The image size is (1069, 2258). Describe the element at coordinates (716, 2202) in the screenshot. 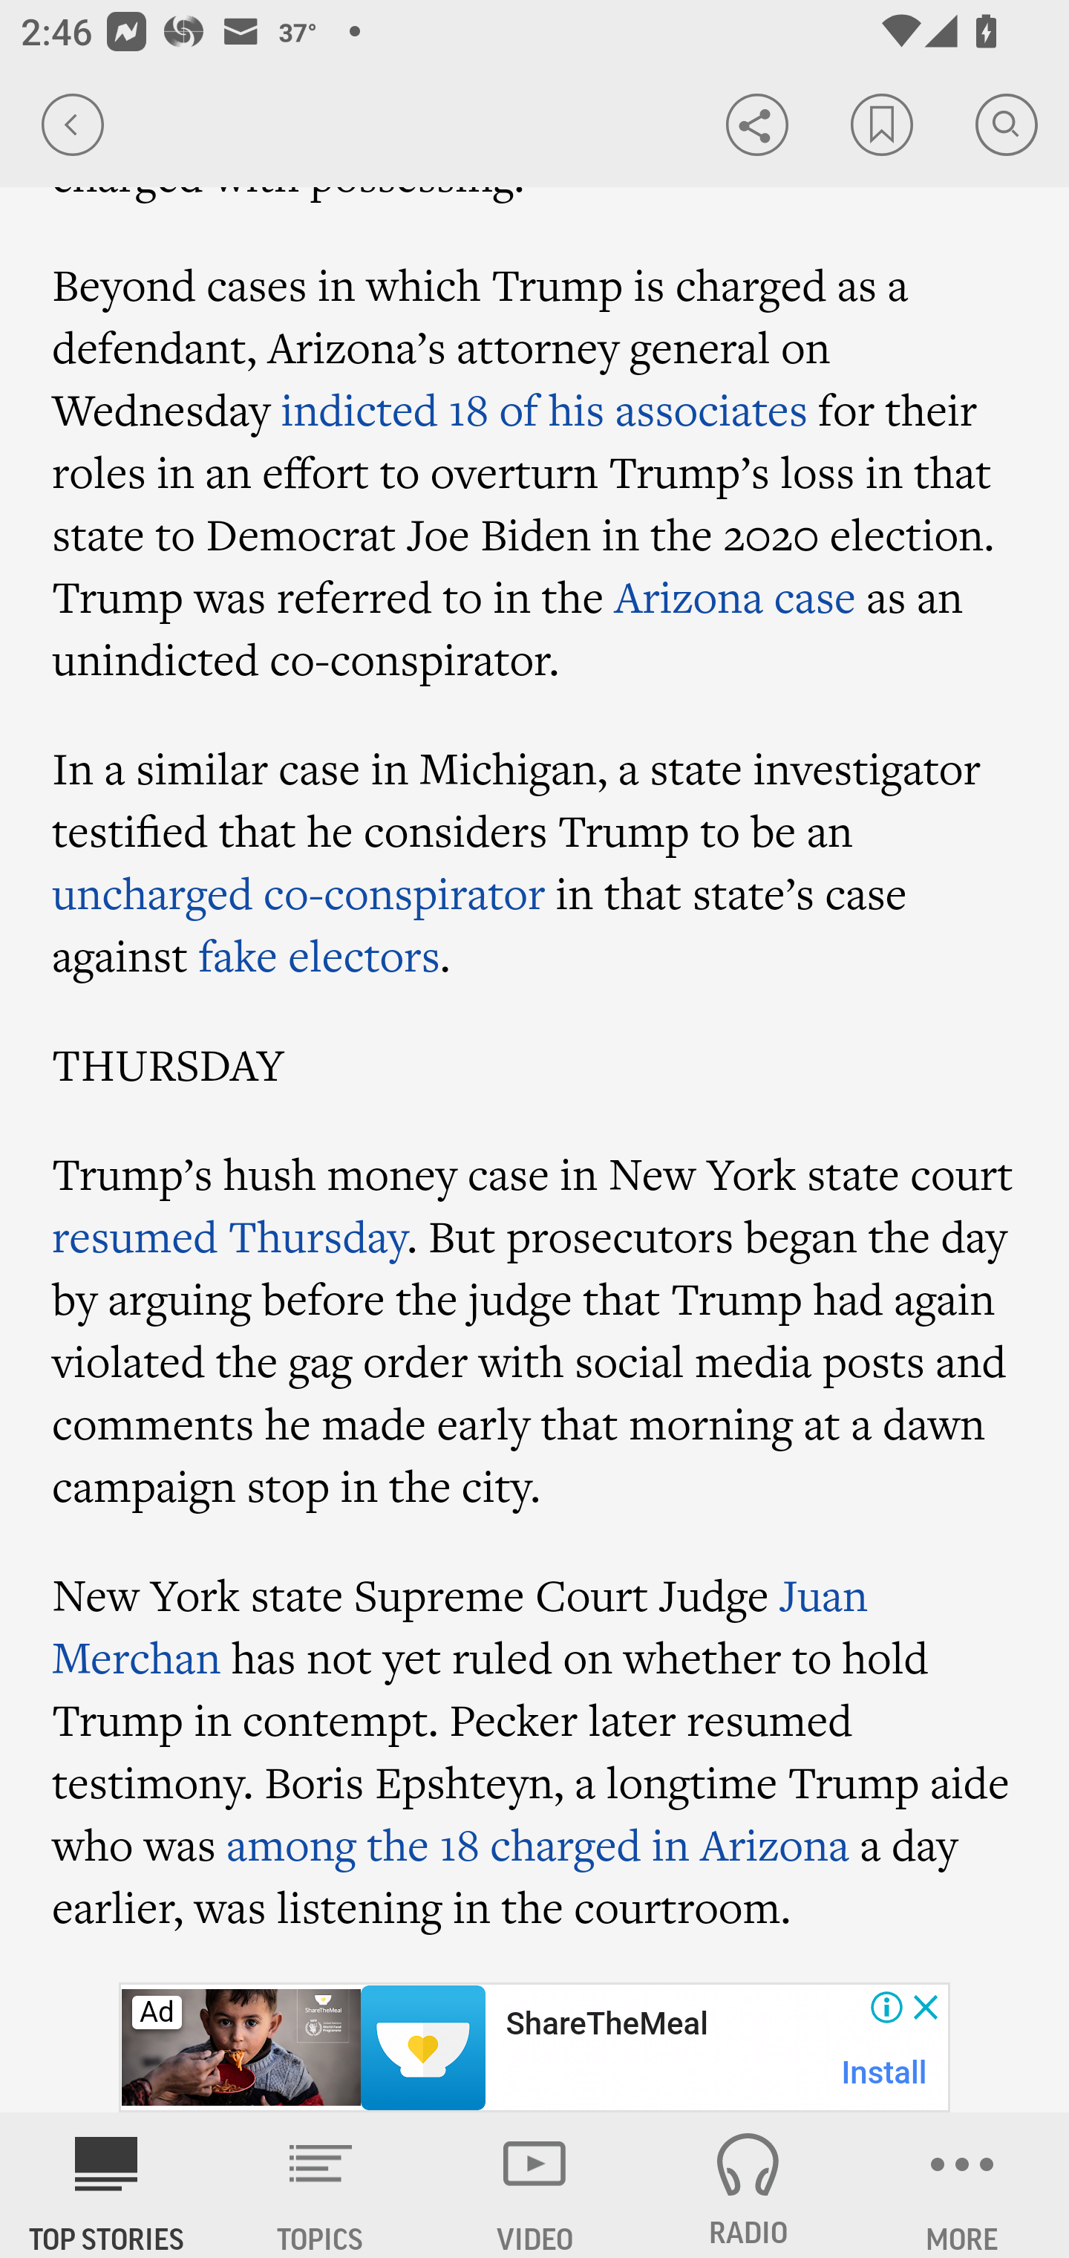

I see `seemed skeptical` at that location.